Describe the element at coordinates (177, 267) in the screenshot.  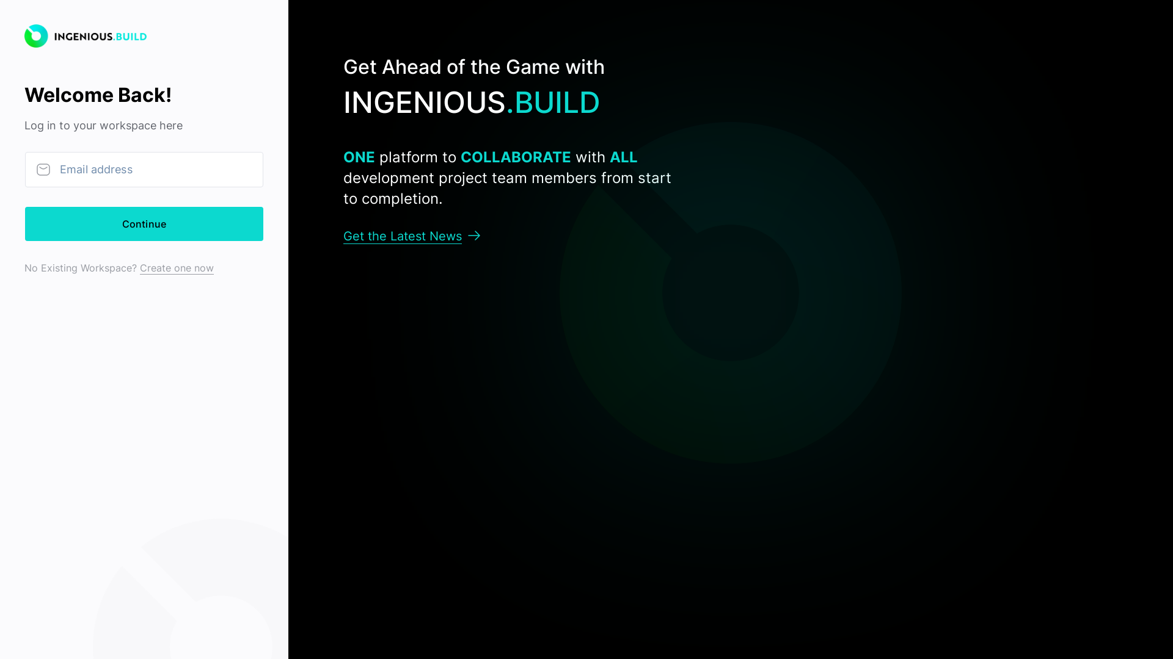
I see `Create one now` at that location.